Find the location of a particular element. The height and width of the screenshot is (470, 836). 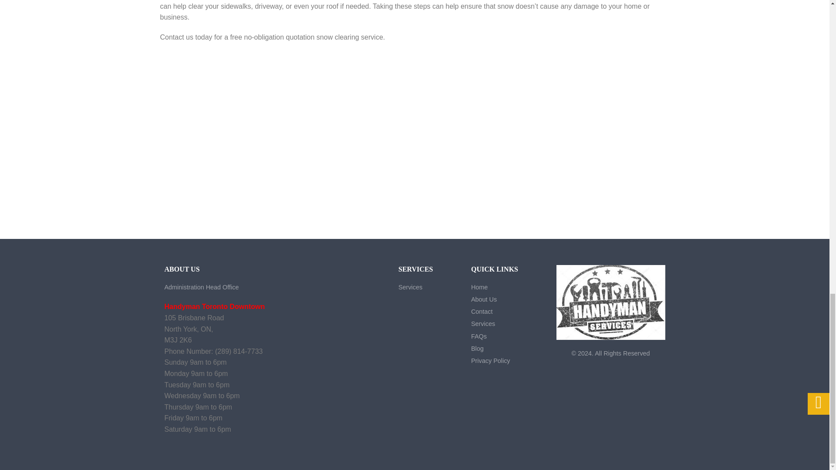

Services is located at coordinates (483, 323).